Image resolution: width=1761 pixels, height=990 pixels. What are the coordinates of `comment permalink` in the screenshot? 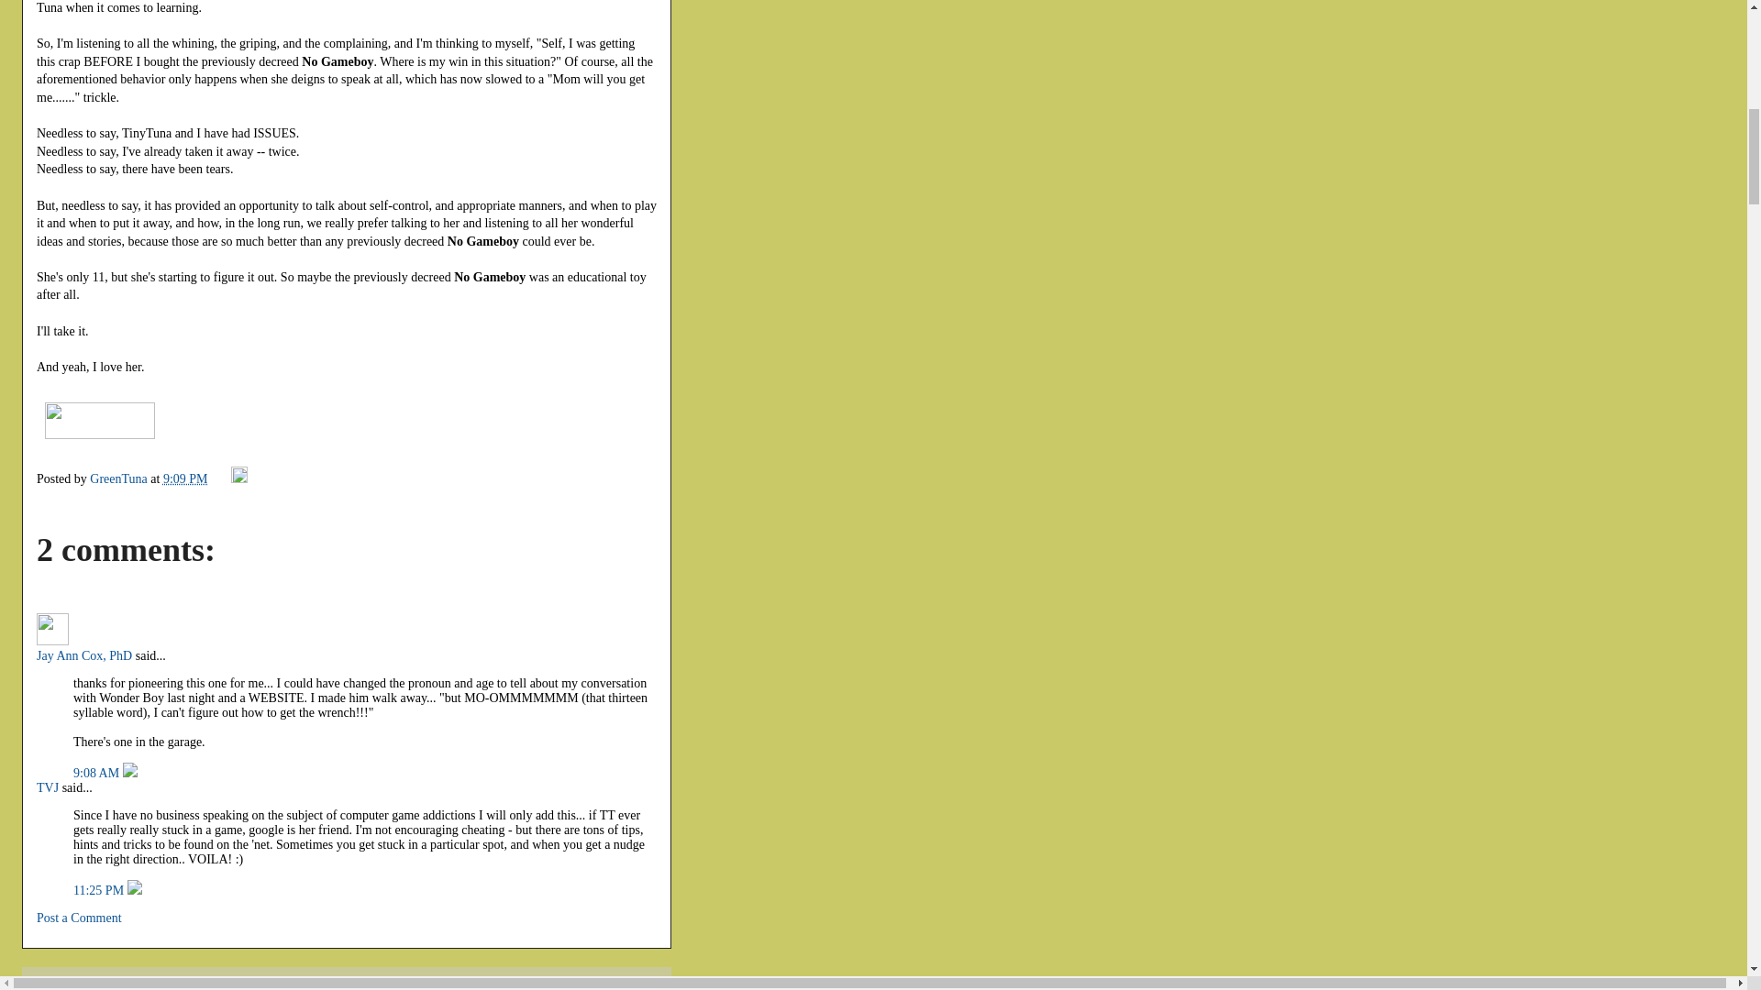 It's located at (98, 773).